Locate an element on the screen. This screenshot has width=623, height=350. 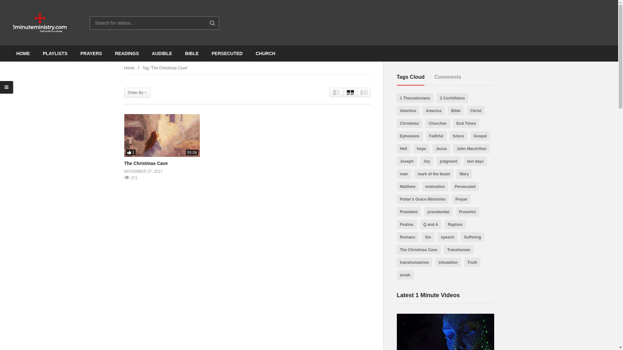
1 Thessalonians is located at coordinates (415, 98).